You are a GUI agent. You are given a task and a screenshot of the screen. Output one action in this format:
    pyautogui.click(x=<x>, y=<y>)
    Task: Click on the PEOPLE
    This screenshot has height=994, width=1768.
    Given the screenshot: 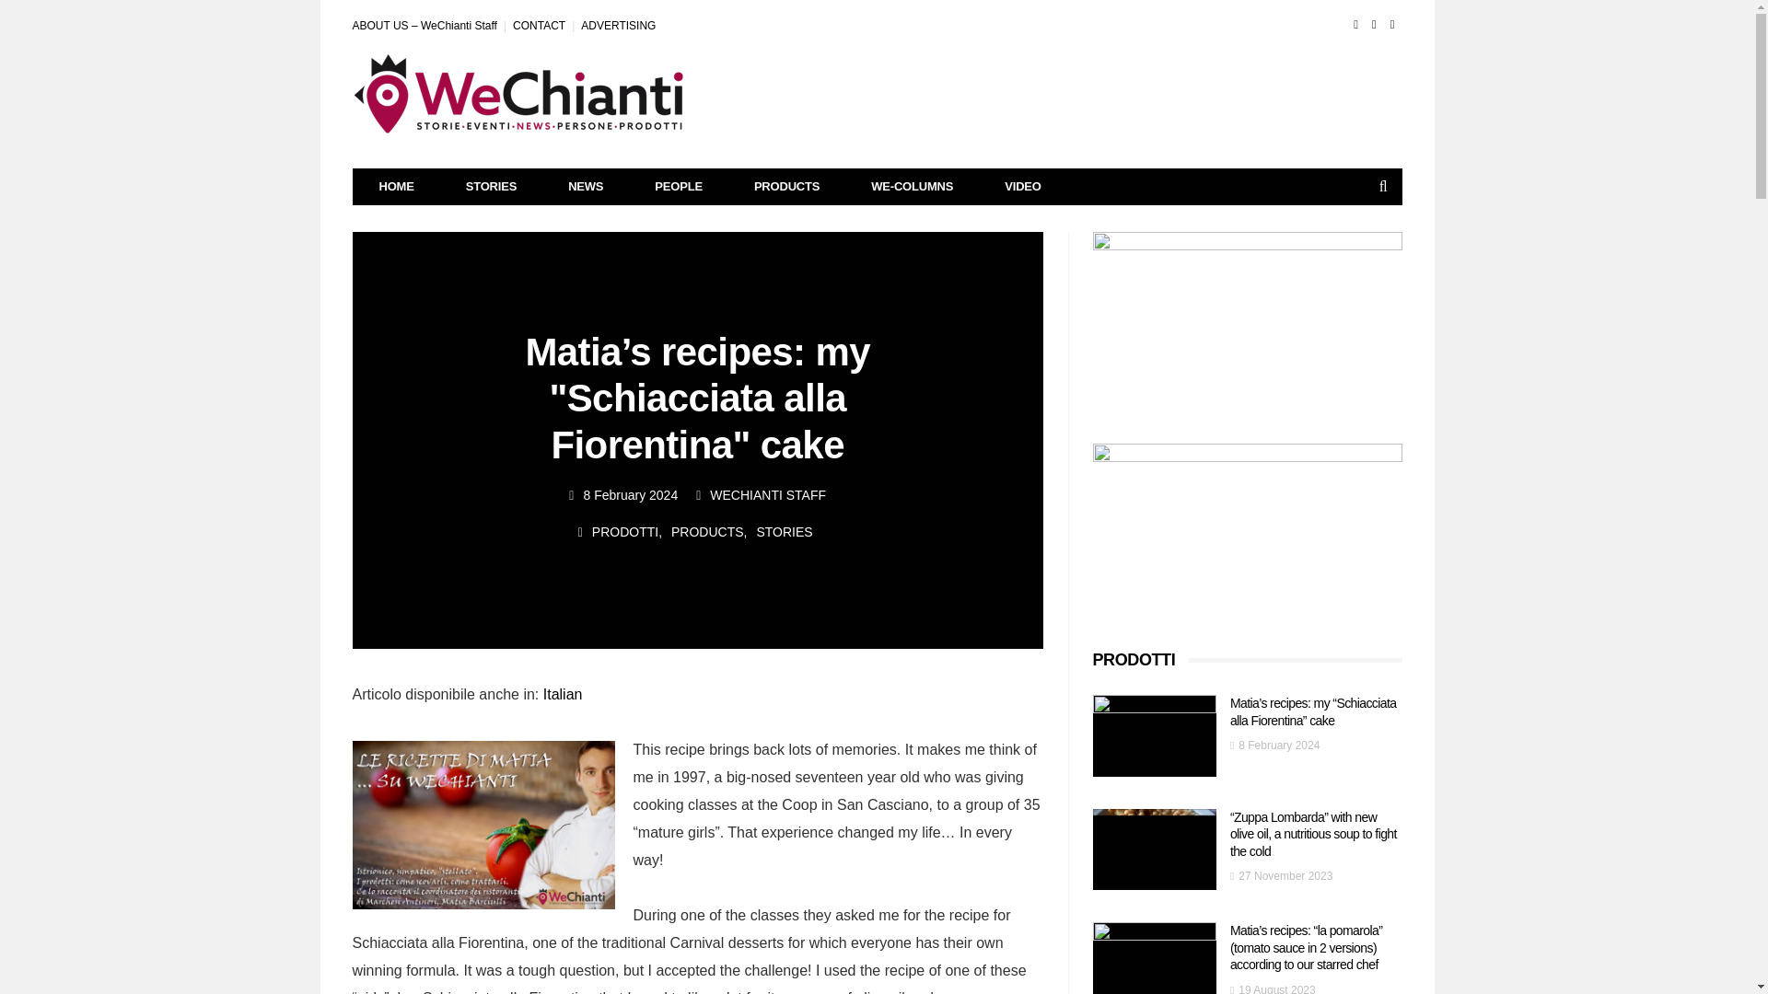 What is the action you would take?
    pyautogui.click(x=679, y=186)
    